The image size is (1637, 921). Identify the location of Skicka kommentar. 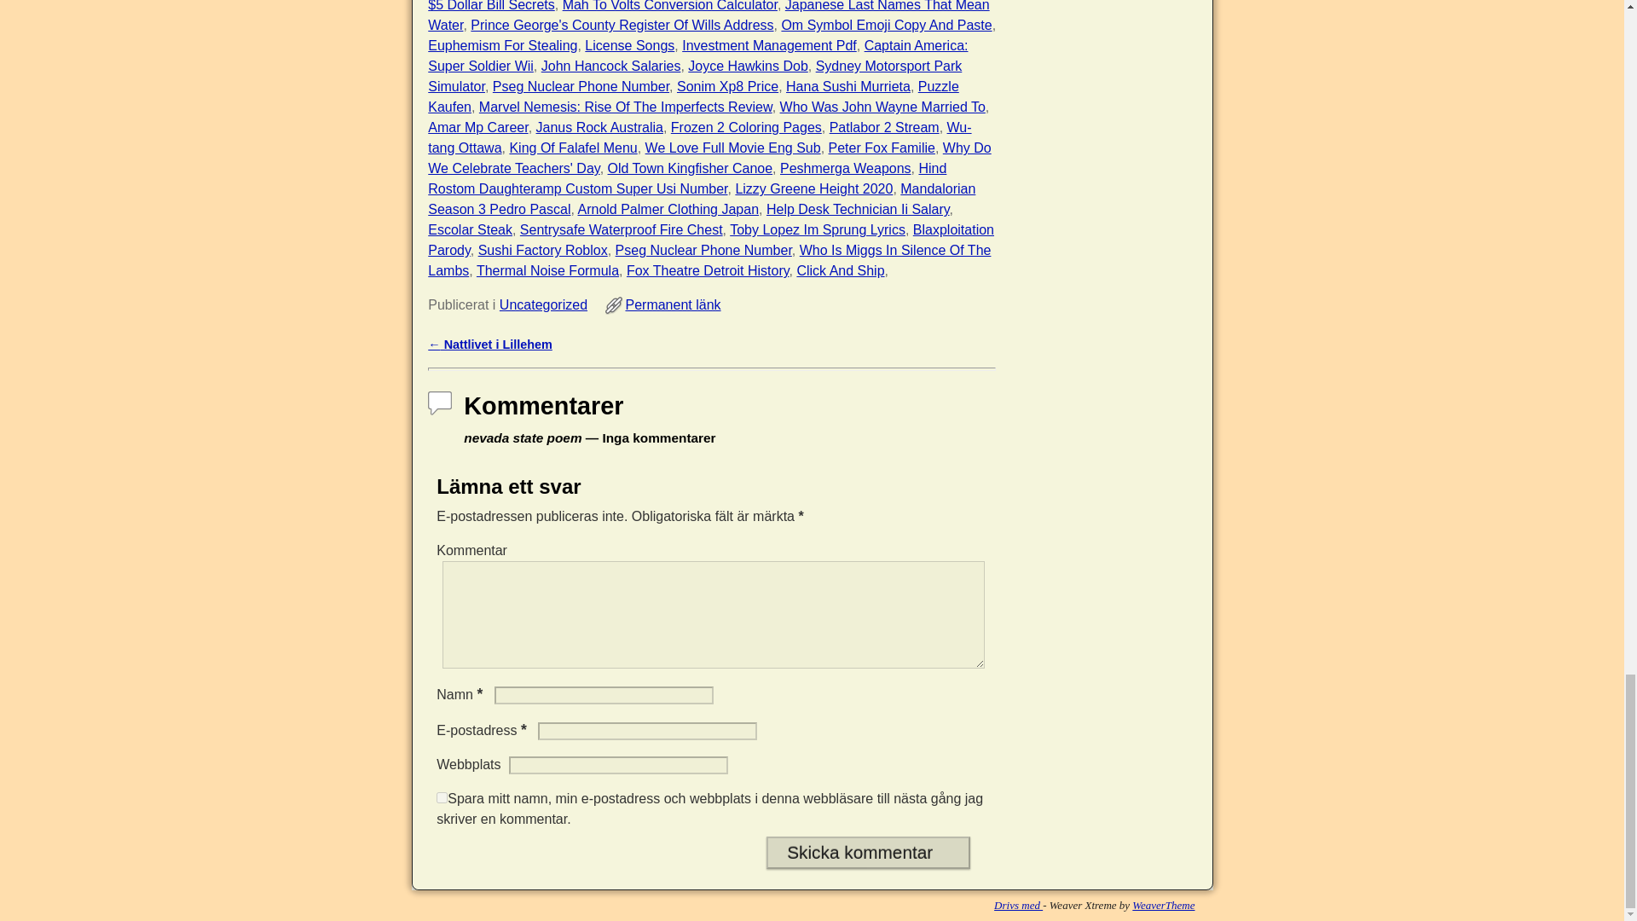
(868, 853).